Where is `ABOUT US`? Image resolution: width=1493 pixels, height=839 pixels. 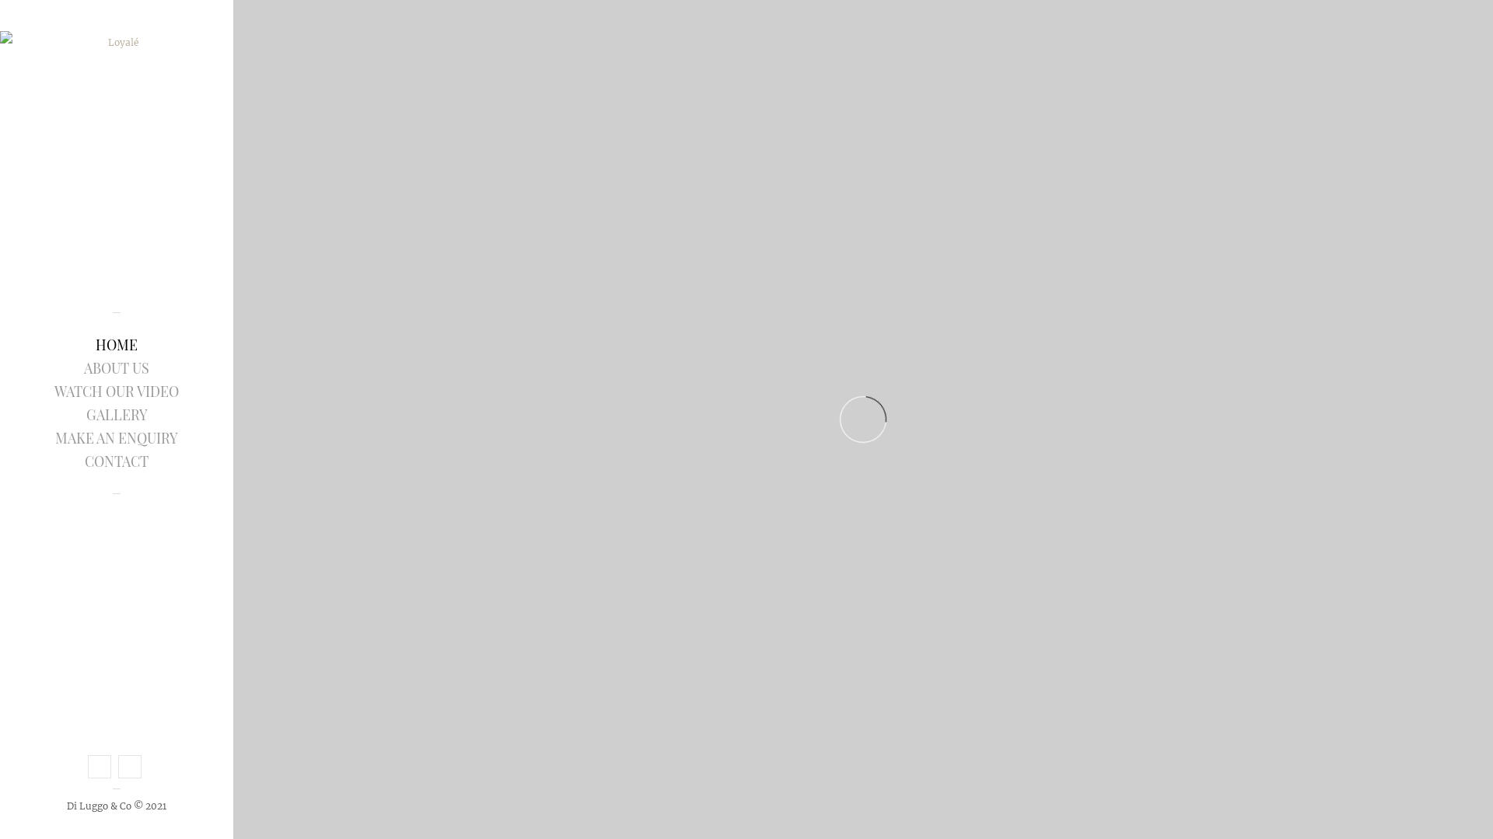 ABOUT US is located at coordinates (117, 367).